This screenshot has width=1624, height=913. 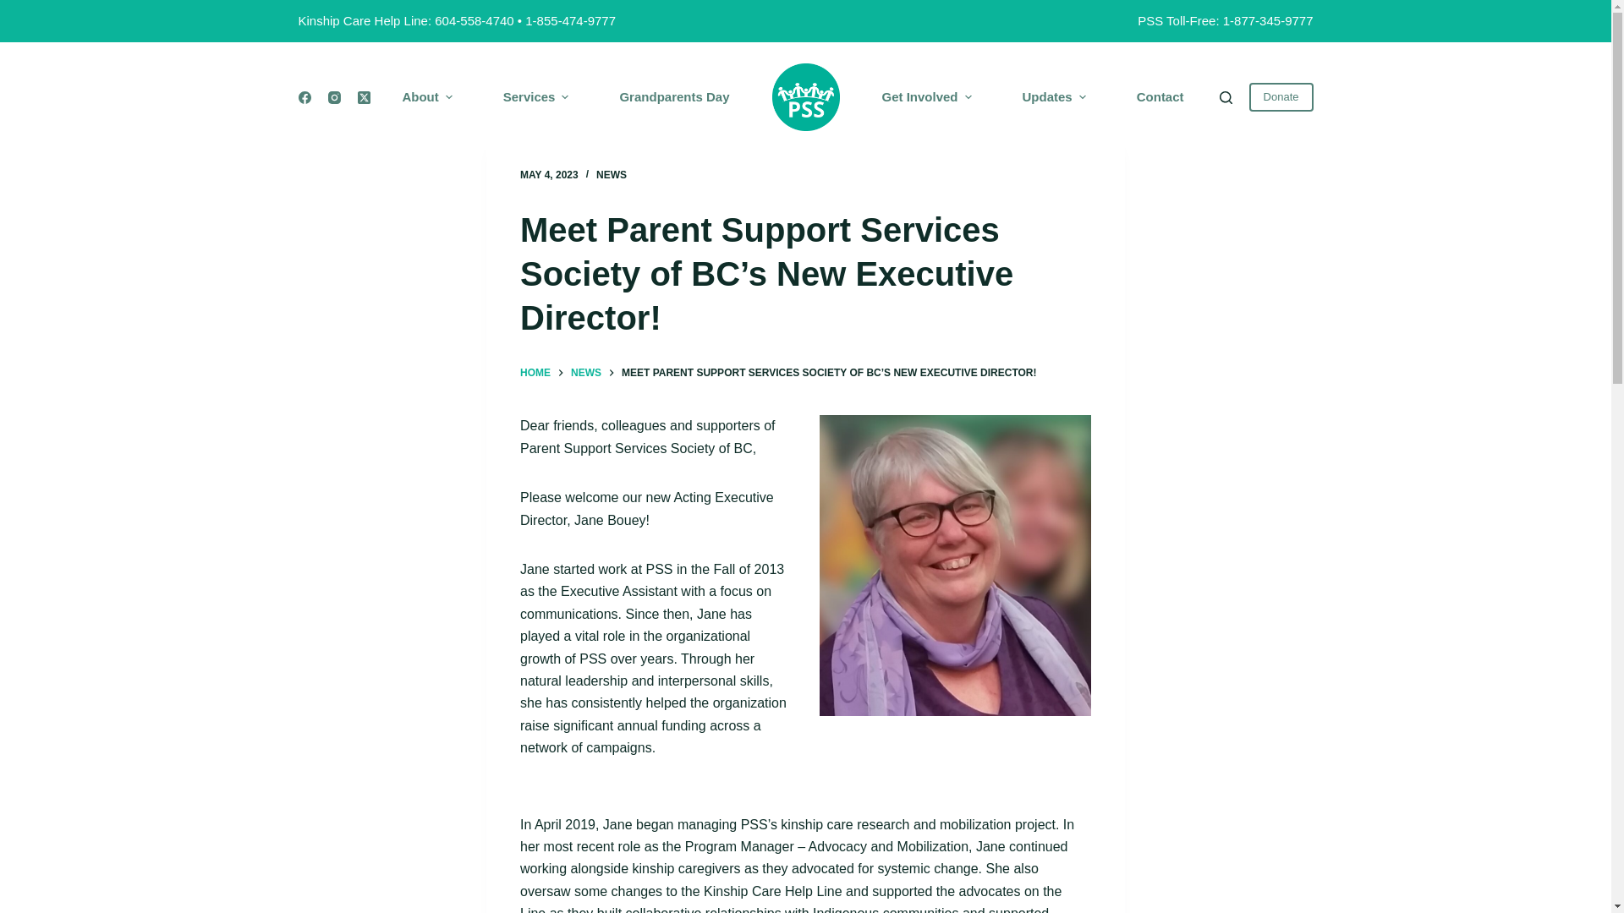 I want to click on 1-855-474-9777, so click(x=570, y=20).